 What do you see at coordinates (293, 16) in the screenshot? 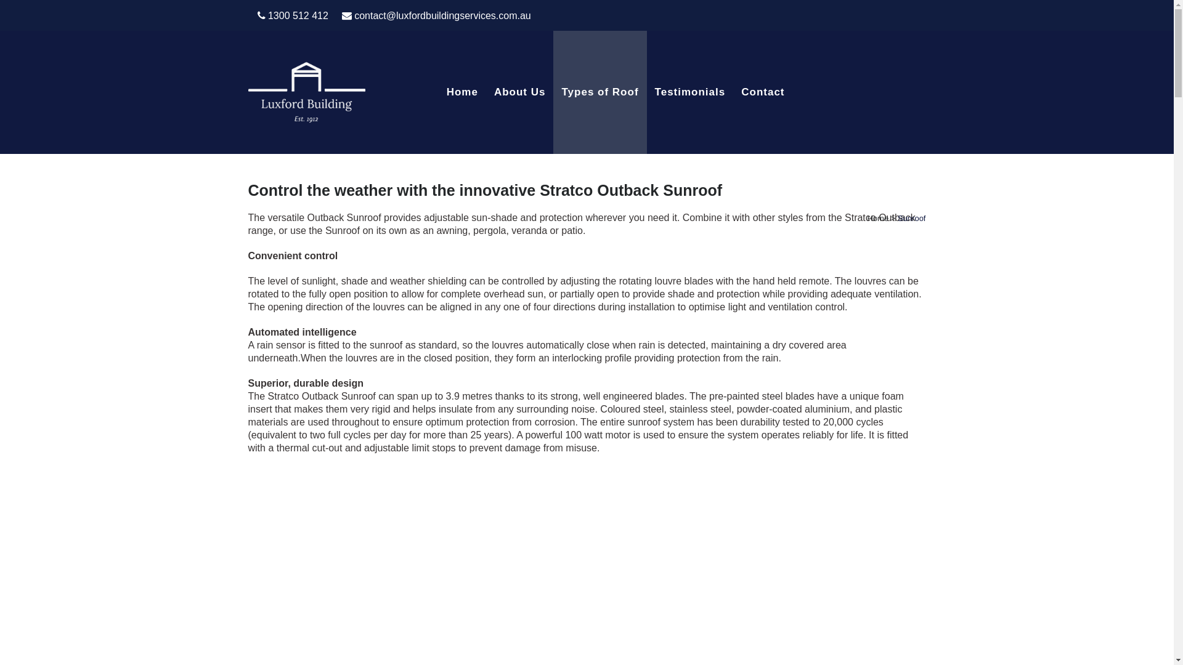
I see `1300 512 412` at bounding box center [293, 16].